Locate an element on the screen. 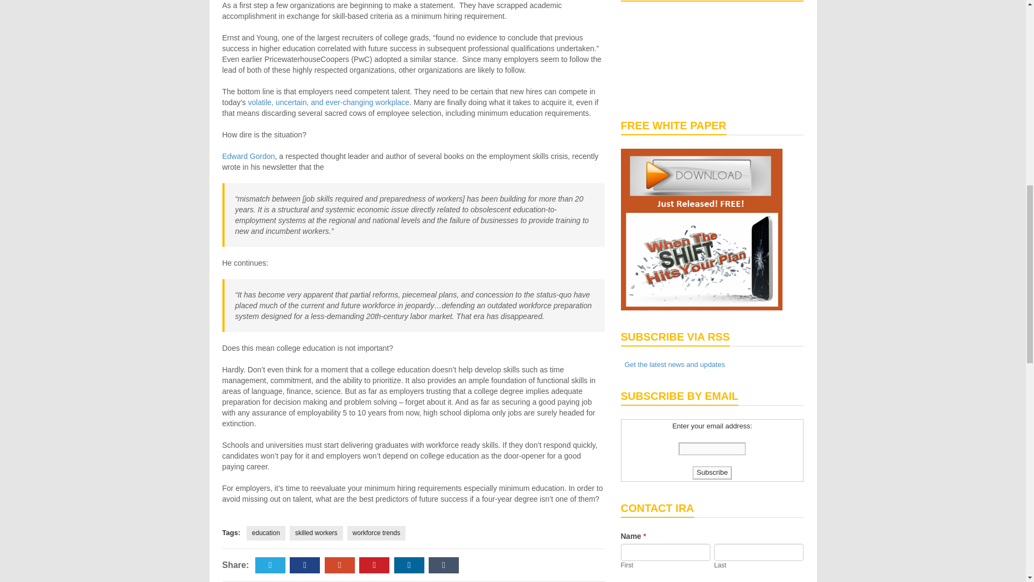 Image resolution: width=1034 pixels, height=582 pixels. education is located at coordinates (266, 533).